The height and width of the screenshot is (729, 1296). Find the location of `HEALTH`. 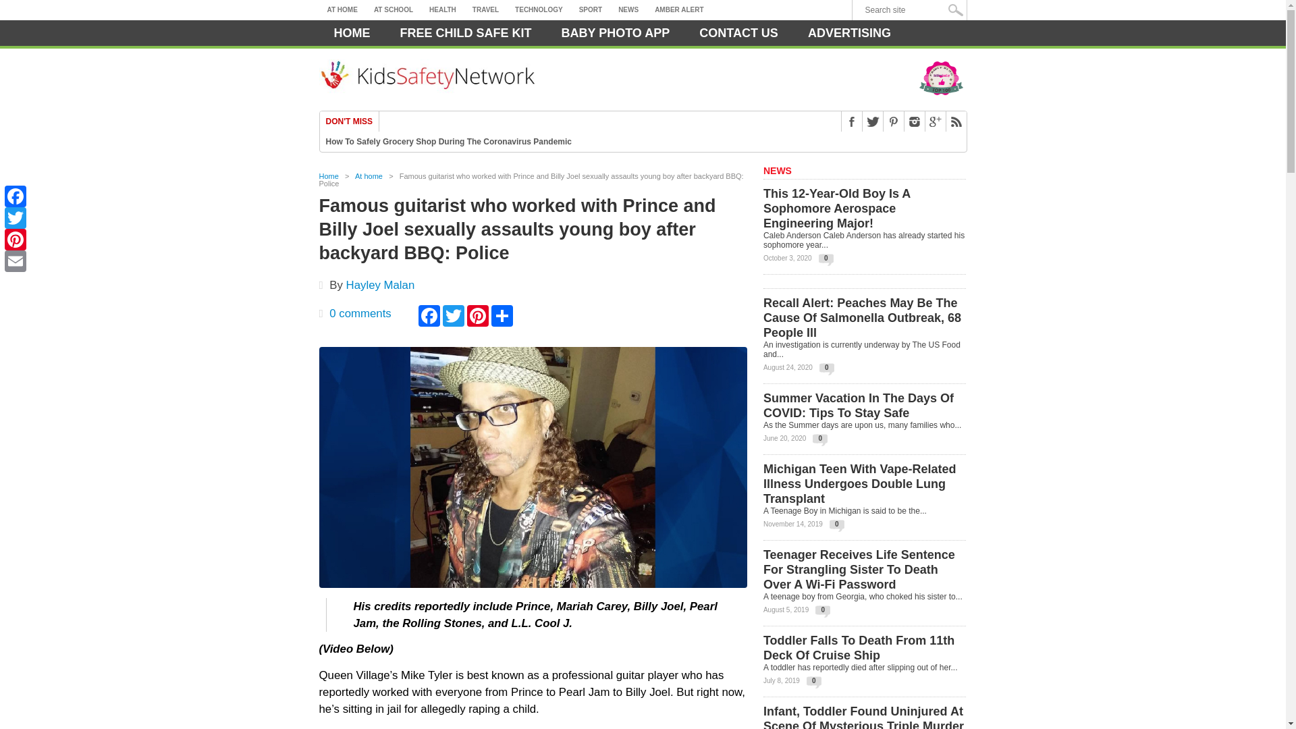

HEALTH is located at coordinates (443, 10).